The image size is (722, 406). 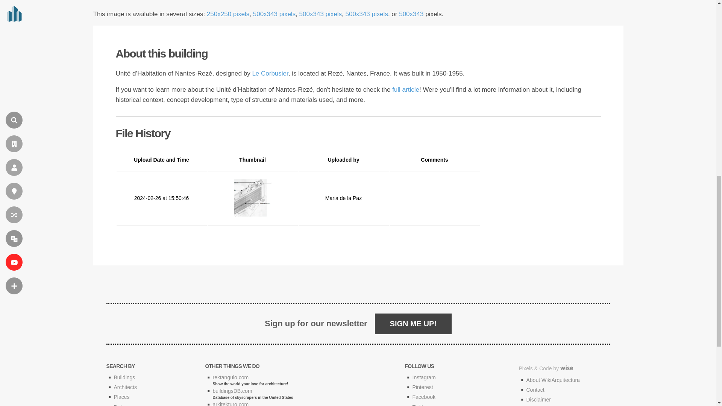 I want to click on 500x343, so click(x=411, y=14).